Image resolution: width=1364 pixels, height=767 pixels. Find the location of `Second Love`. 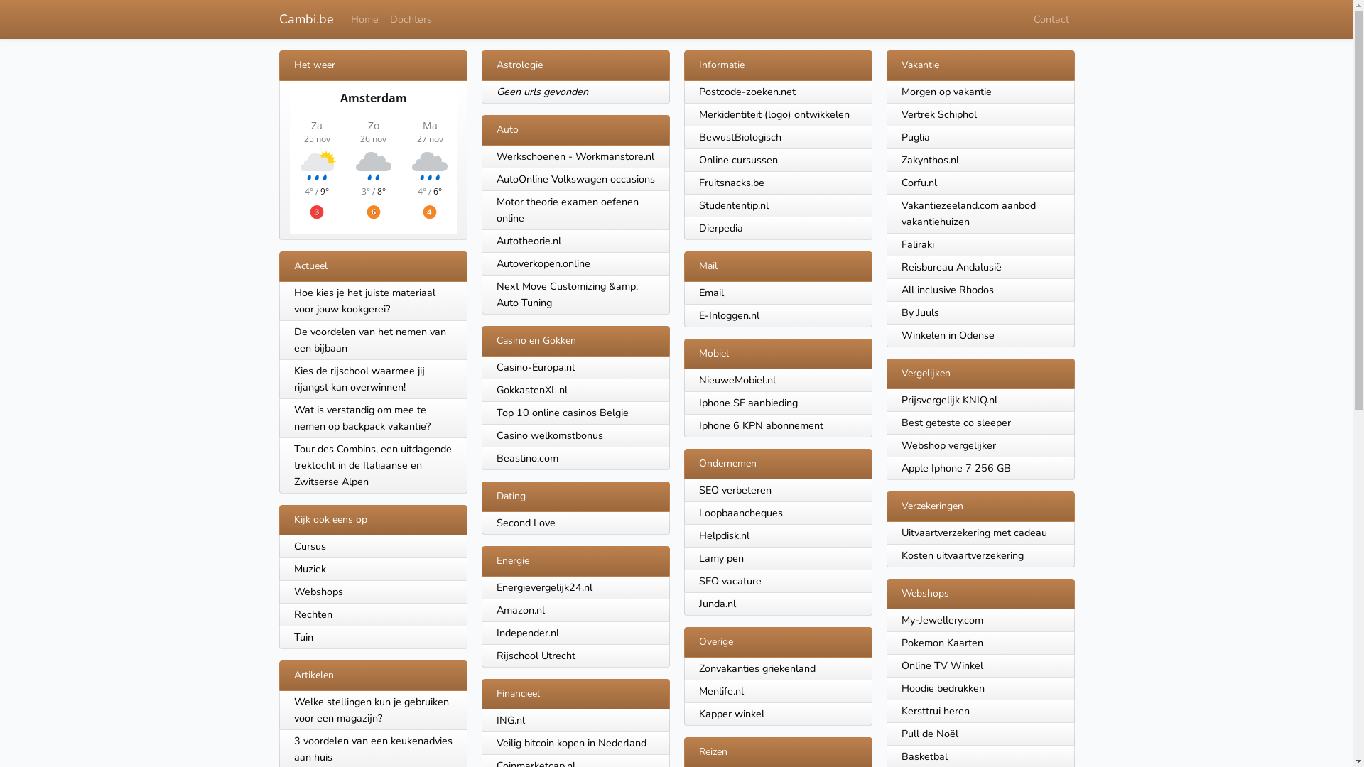

Second Love is located at coordinates (526, 523).